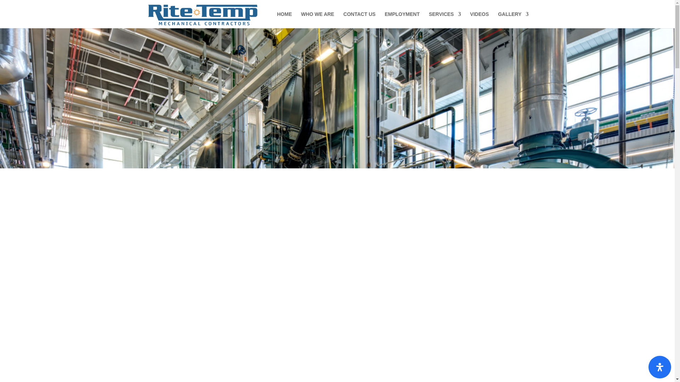 This screenshot has height=382, width=680. Describe the element at coordinates (445, 20) in the screenshot. I see `SERVICES` at that location.